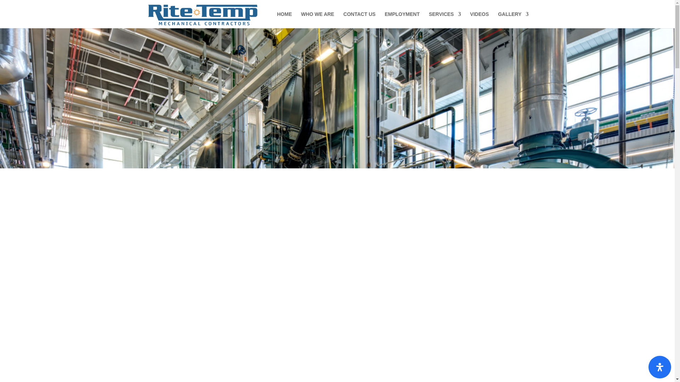 This screenshot has height=382, width=680. Describe the element at coordinates (445, 20) in the screenshot. I see `SERVICES` at that location.